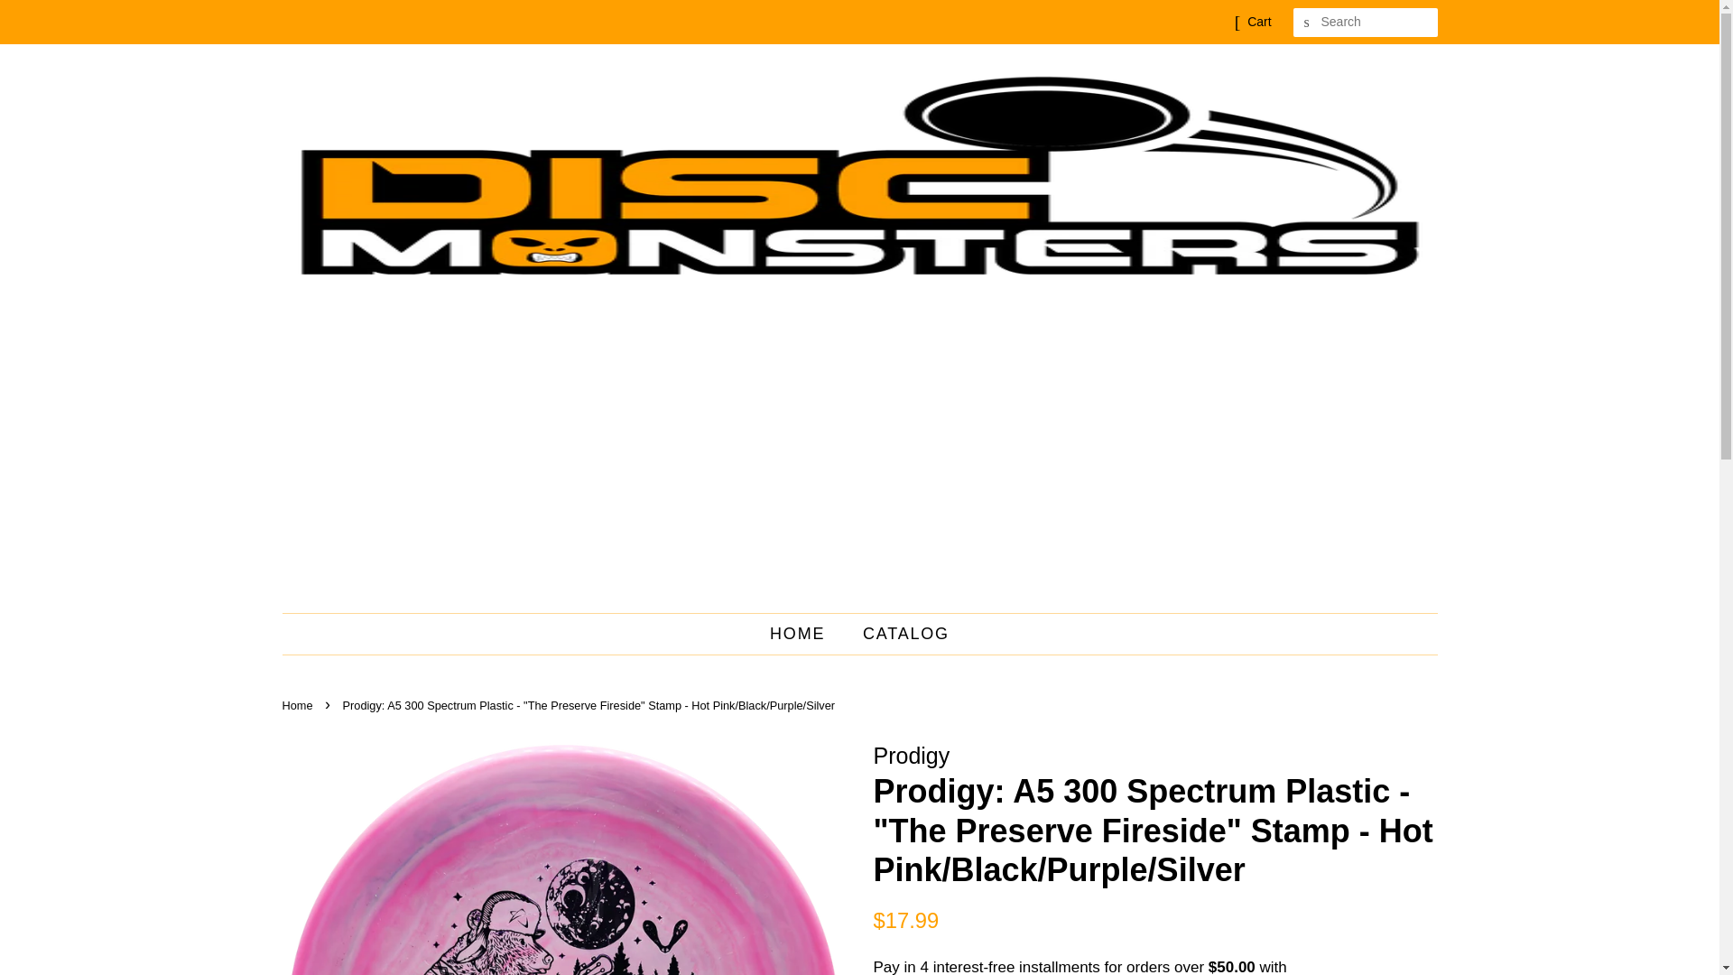  I want to click on SEARCH, so click(1307, 23).